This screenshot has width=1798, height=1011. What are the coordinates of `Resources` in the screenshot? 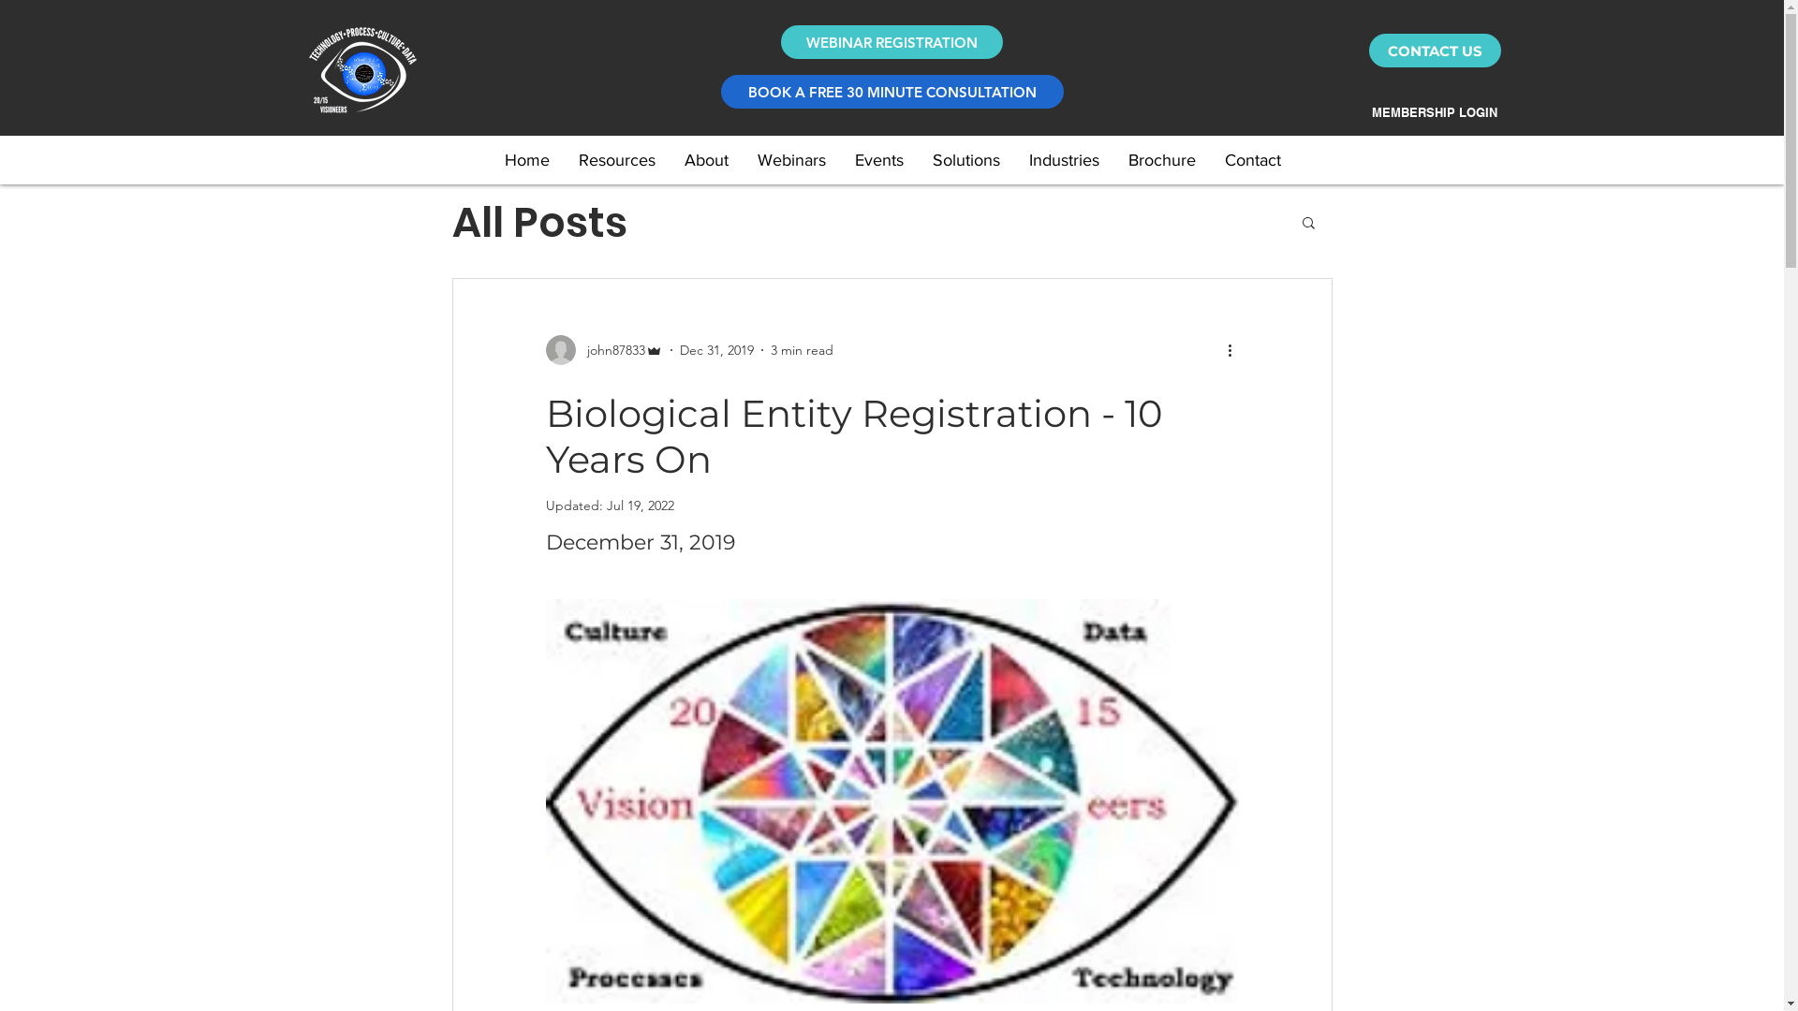 It's located at (616, 160).